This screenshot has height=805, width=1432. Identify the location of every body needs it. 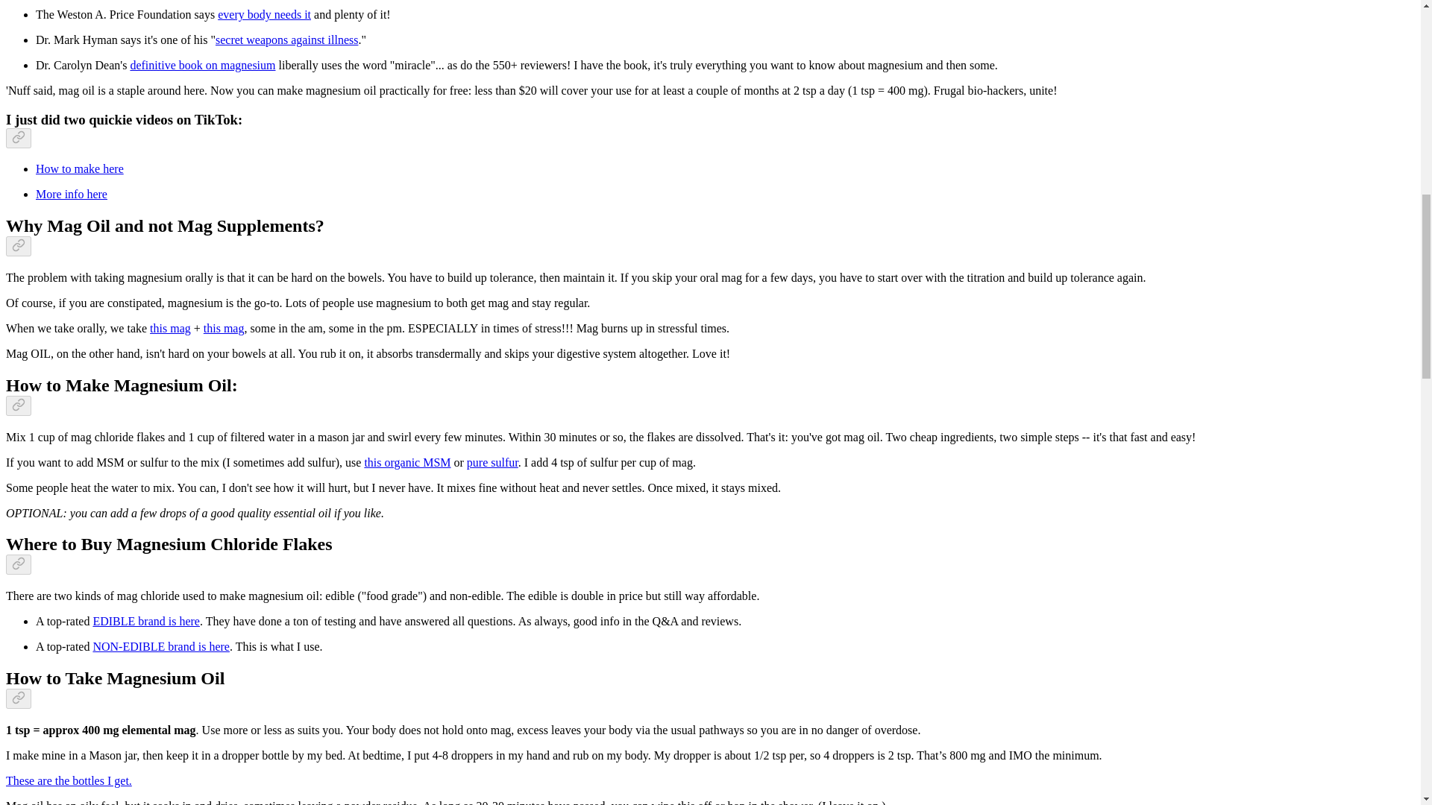
(264, 14).